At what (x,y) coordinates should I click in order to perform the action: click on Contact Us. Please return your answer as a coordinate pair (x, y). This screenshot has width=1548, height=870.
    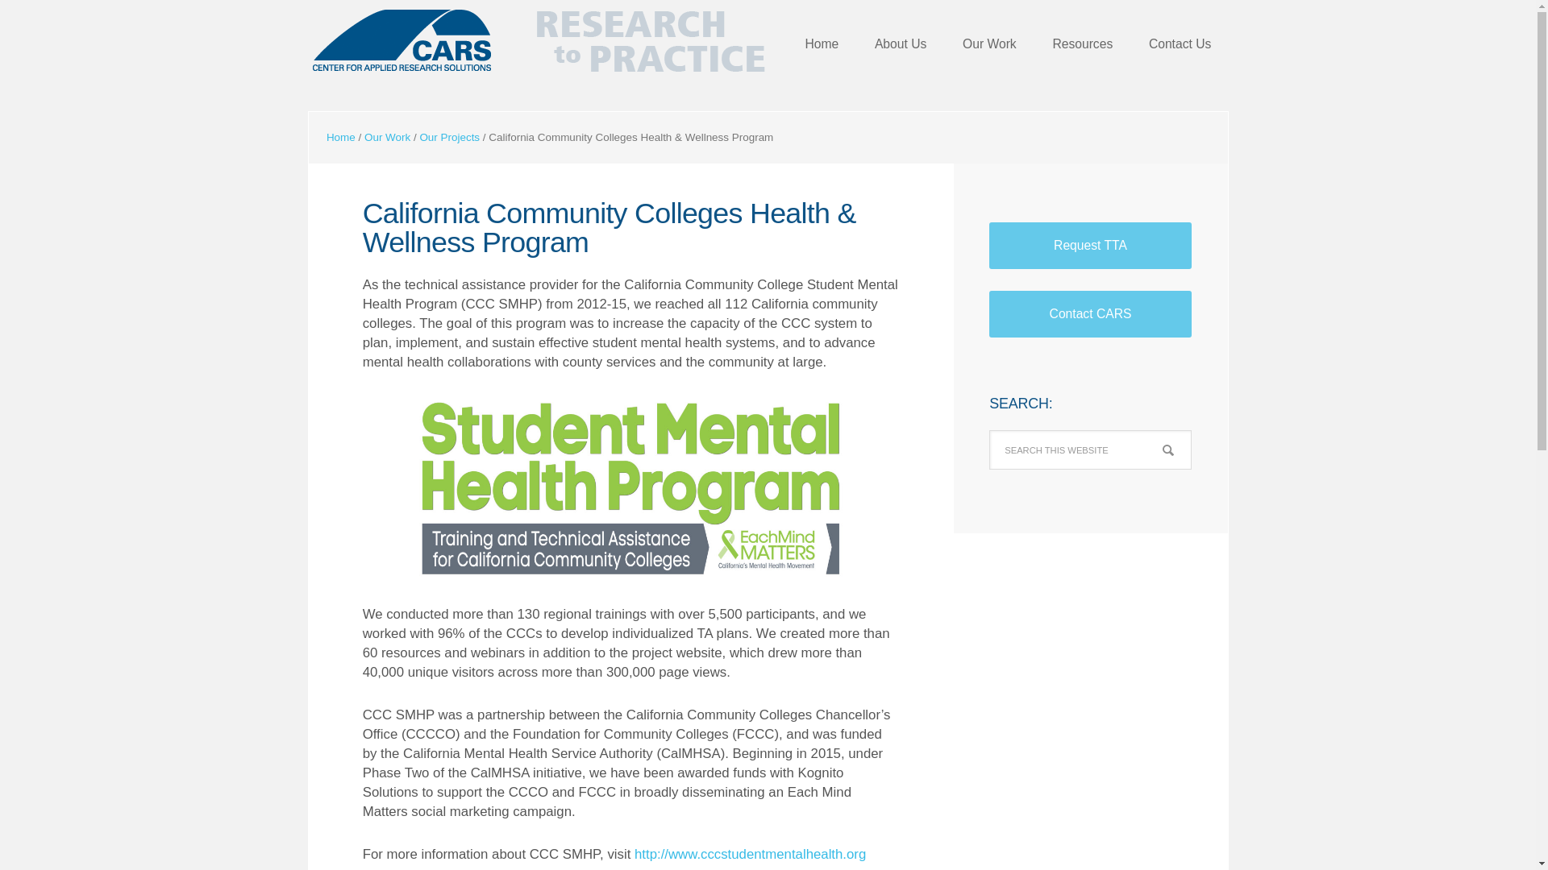
    Looking at the image, I should click on (1180, 45).